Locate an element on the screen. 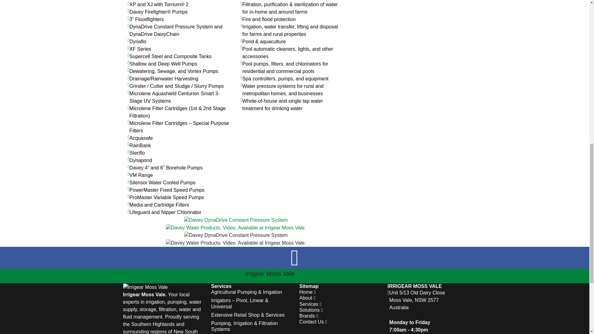  About is located at coordinates (307, 298).